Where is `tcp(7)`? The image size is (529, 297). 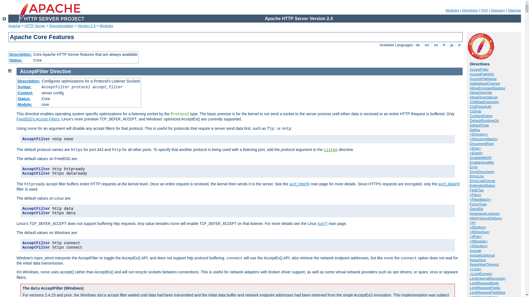
tcp(7) is located at coordinates (323, 224).